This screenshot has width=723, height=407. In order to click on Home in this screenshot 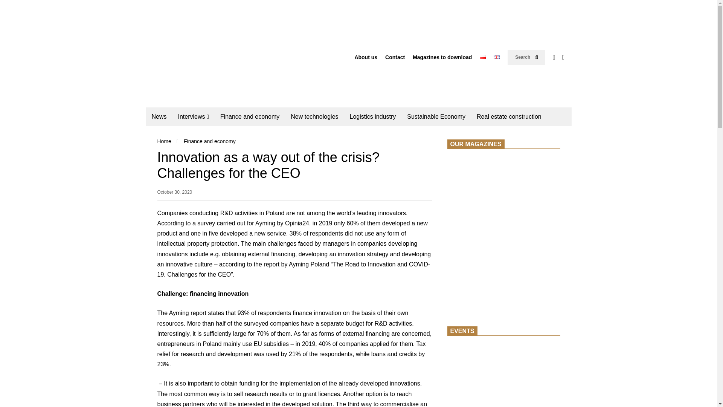, I will do `click(164, 141)`.